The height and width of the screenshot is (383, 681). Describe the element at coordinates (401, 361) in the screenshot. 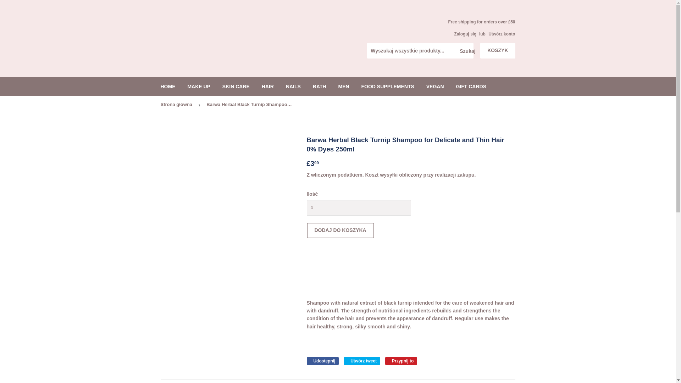

I see `Przypnij do tablicy Pinterest` at that location.